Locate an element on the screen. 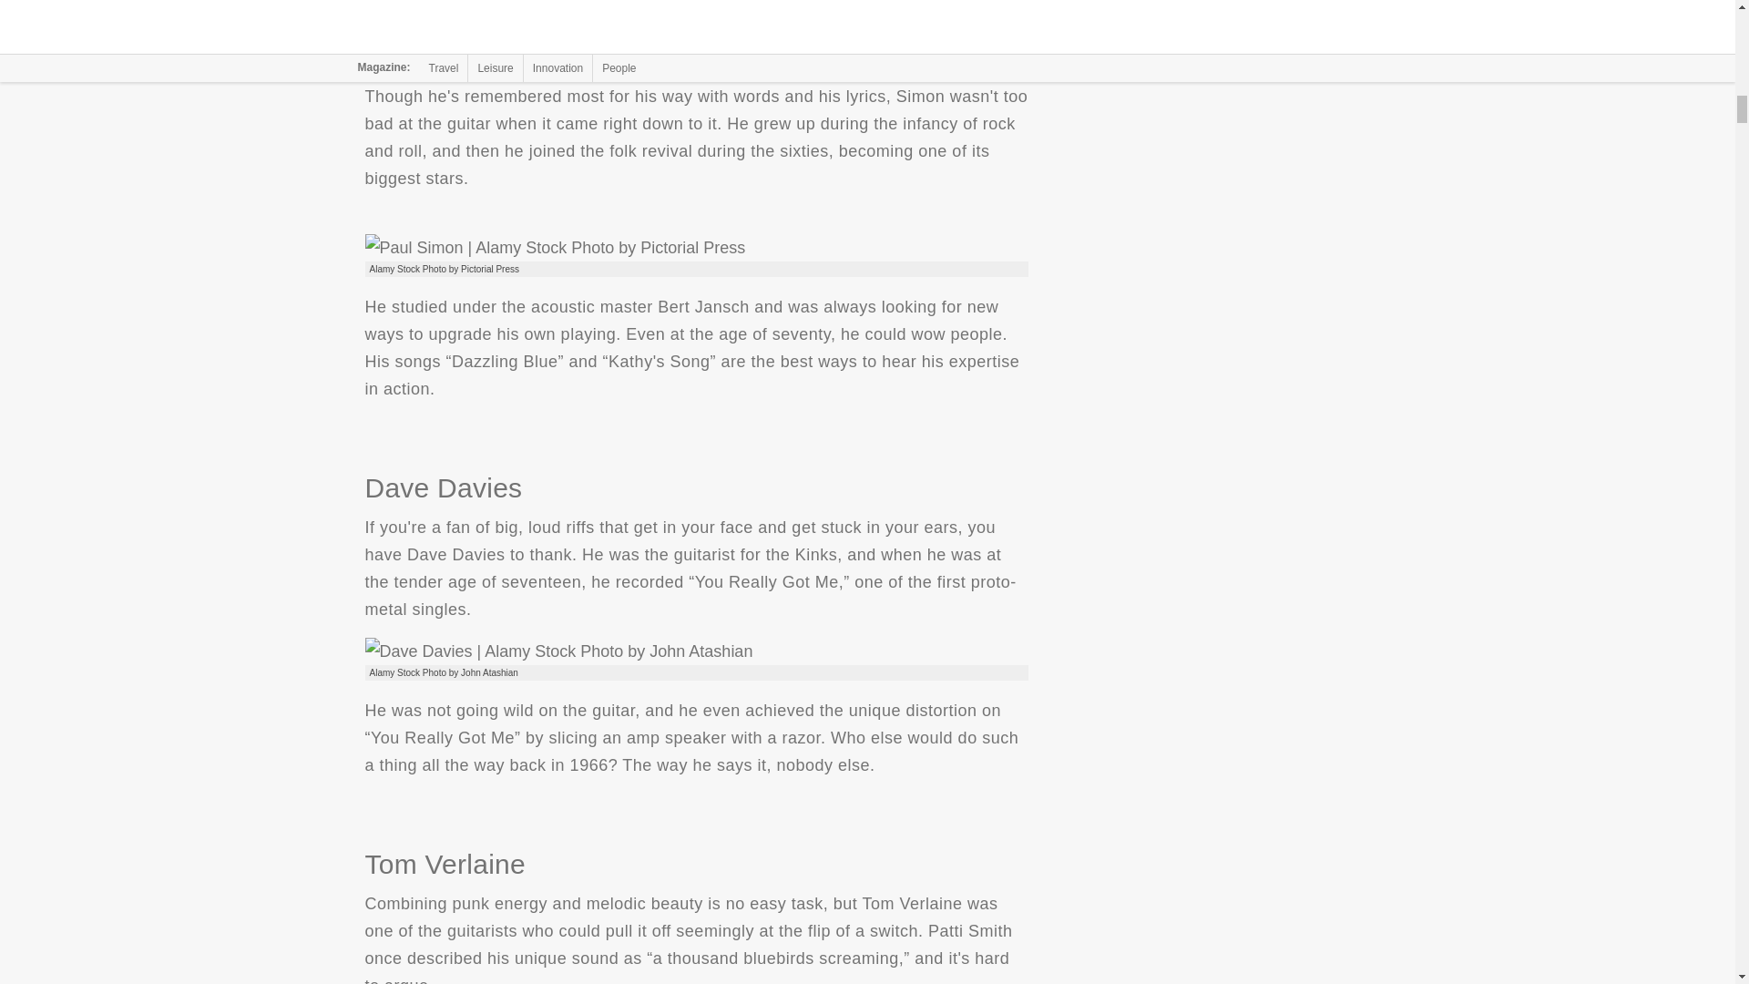 The height and width of the screenshot is (984, 1749). Dave Davies is located at coordinates (557, 651).